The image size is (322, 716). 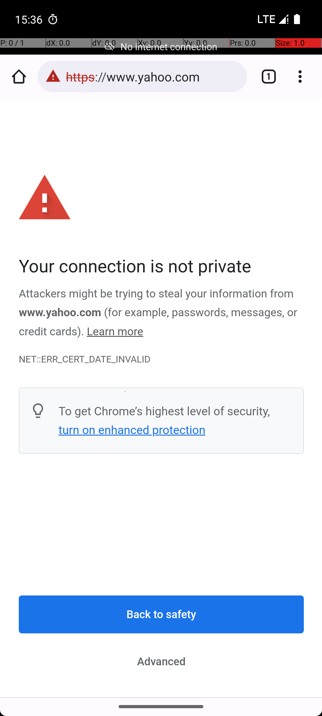 What do you see at coordinates (53, 76) in the screenshot?
I see `This page is dangerous` at bounding box center [53, 76].